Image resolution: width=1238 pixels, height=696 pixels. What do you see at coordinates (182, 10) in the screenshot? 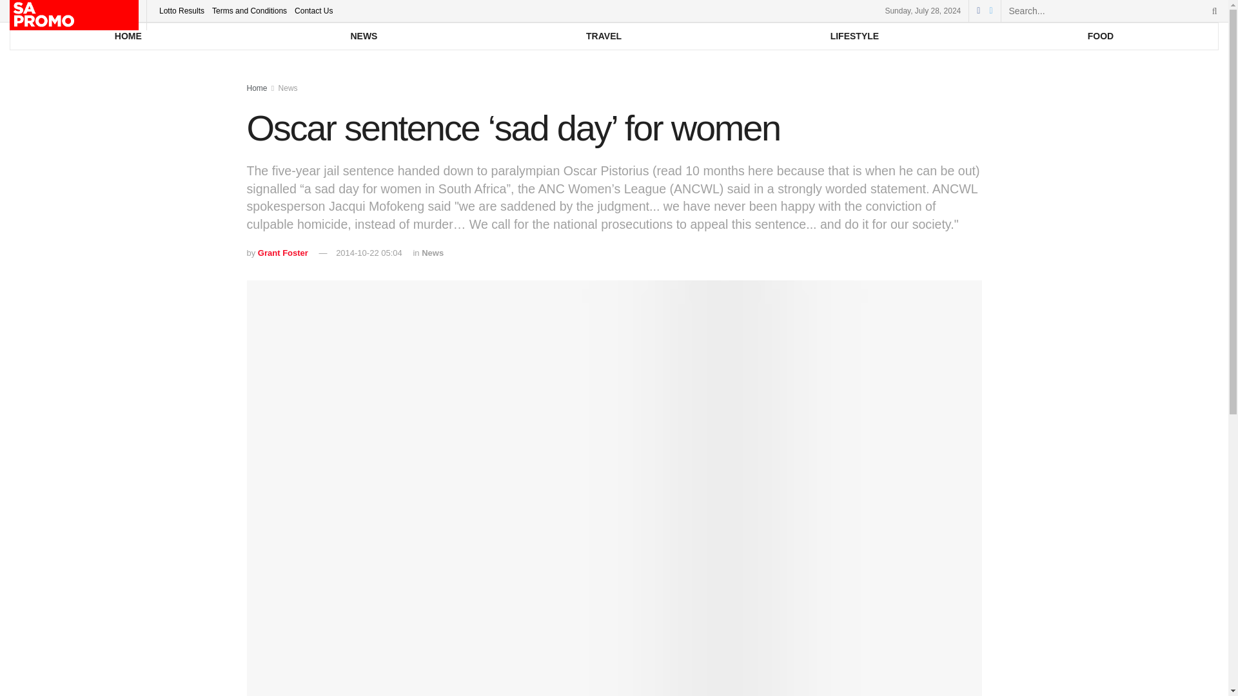
I see `Lotto Results` at bounding box center [182, 10].